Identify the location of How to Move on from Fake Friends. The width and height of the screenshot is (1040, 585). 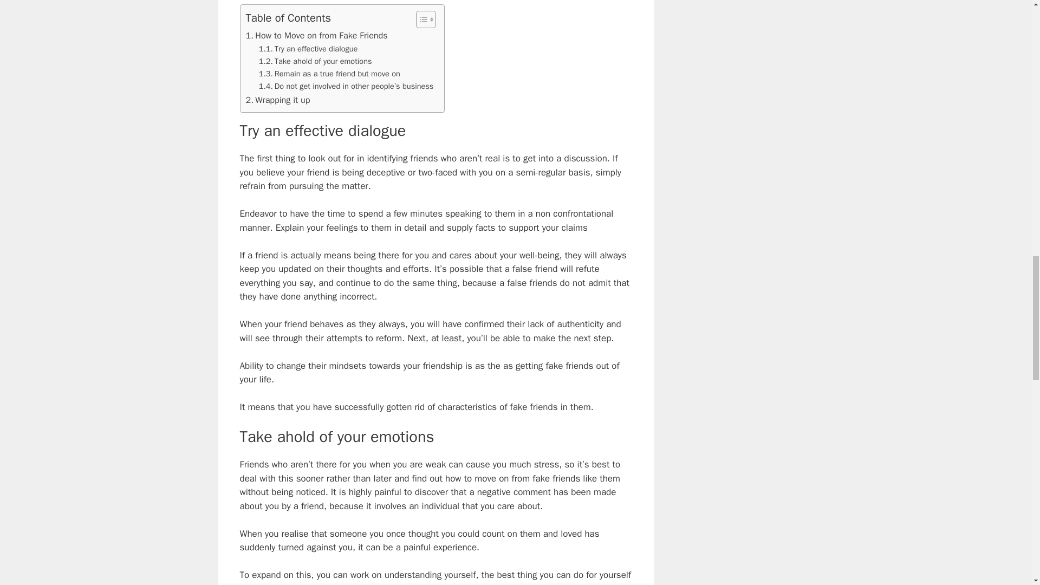
(316, 35).